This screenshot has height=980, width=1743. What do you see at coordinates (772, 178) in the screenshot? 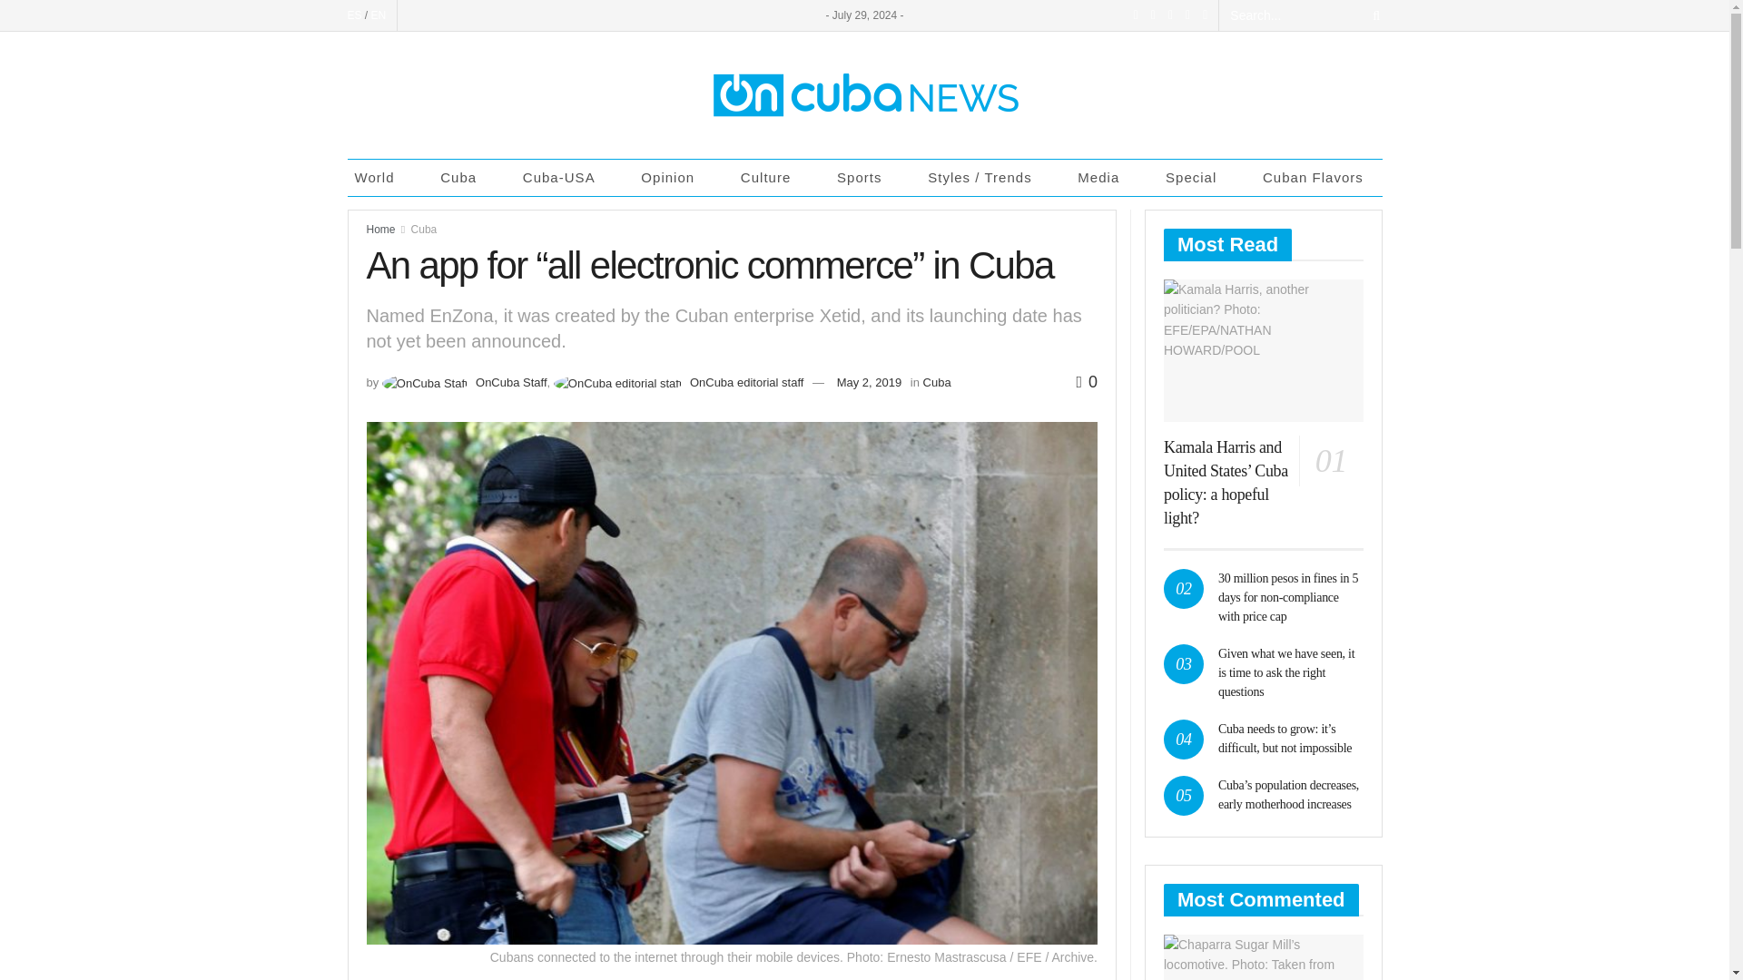
I see `Culture` at bounding box center [772, 178].